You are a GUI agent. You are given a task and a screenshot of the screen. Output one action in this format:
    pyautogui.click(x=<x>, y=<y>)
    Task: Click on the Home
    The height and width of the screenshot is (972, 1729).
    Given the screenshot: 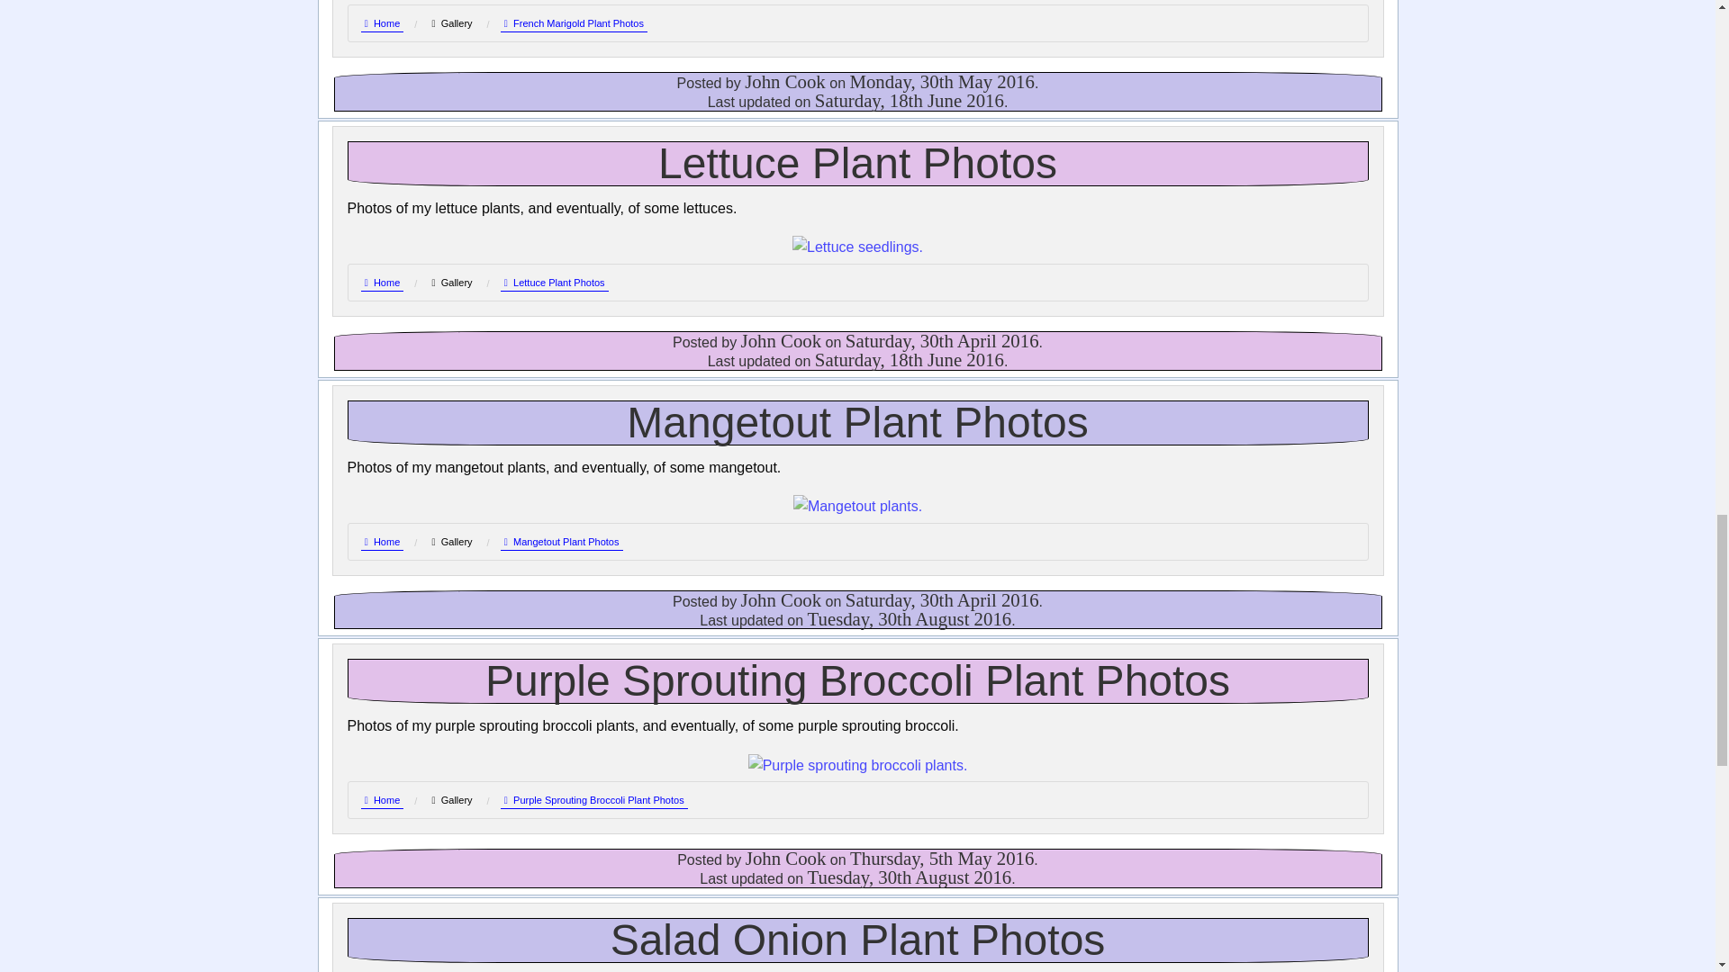 What is the action you would take?
    pyautogui.click(x=381, y=283)
    